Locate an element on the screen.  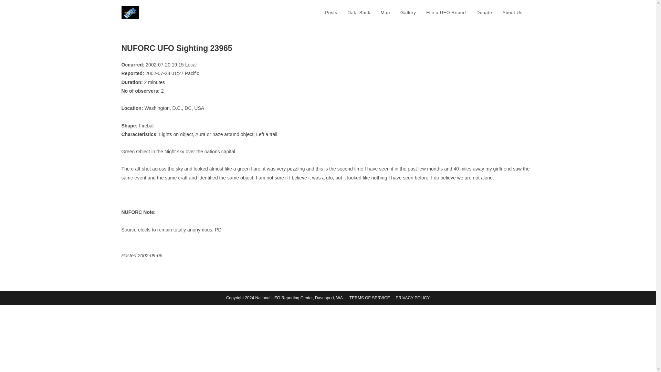
TERMS OF SERVICE is located at coordinates (370, 298).